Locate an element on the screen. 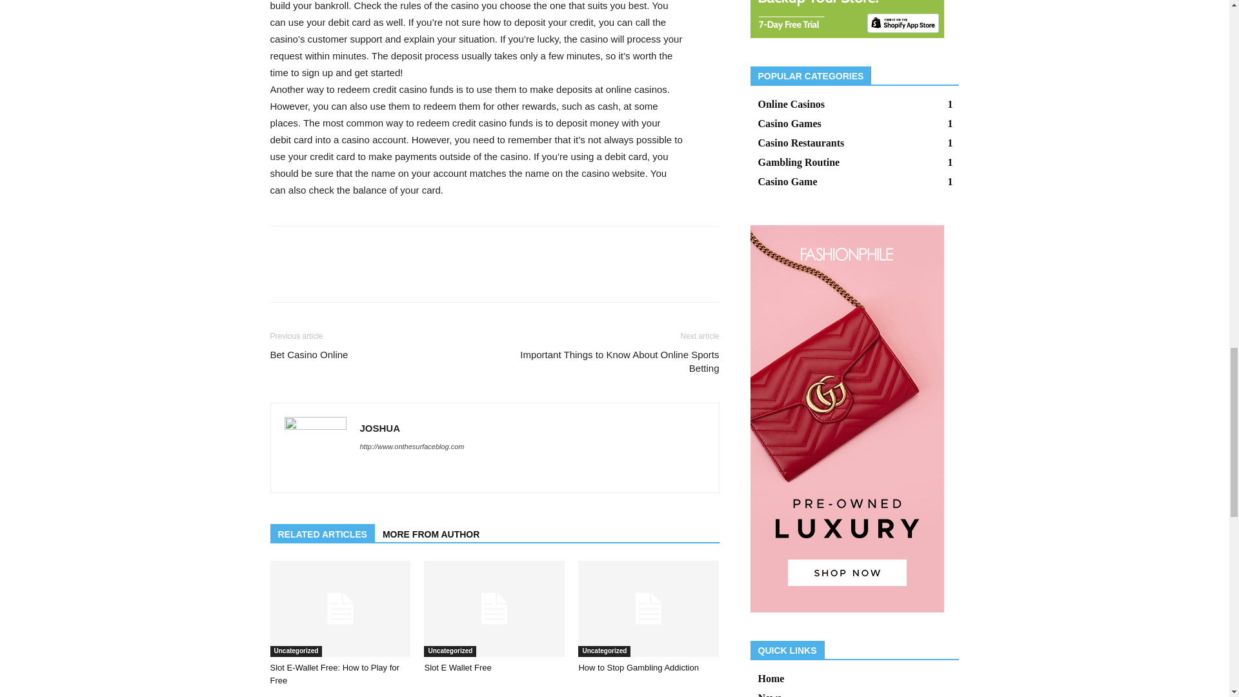 Image resolution: width=1239 pixels, height=697 pixels. How to Stop Gambling Addiction is located at coordinates (638, 667).